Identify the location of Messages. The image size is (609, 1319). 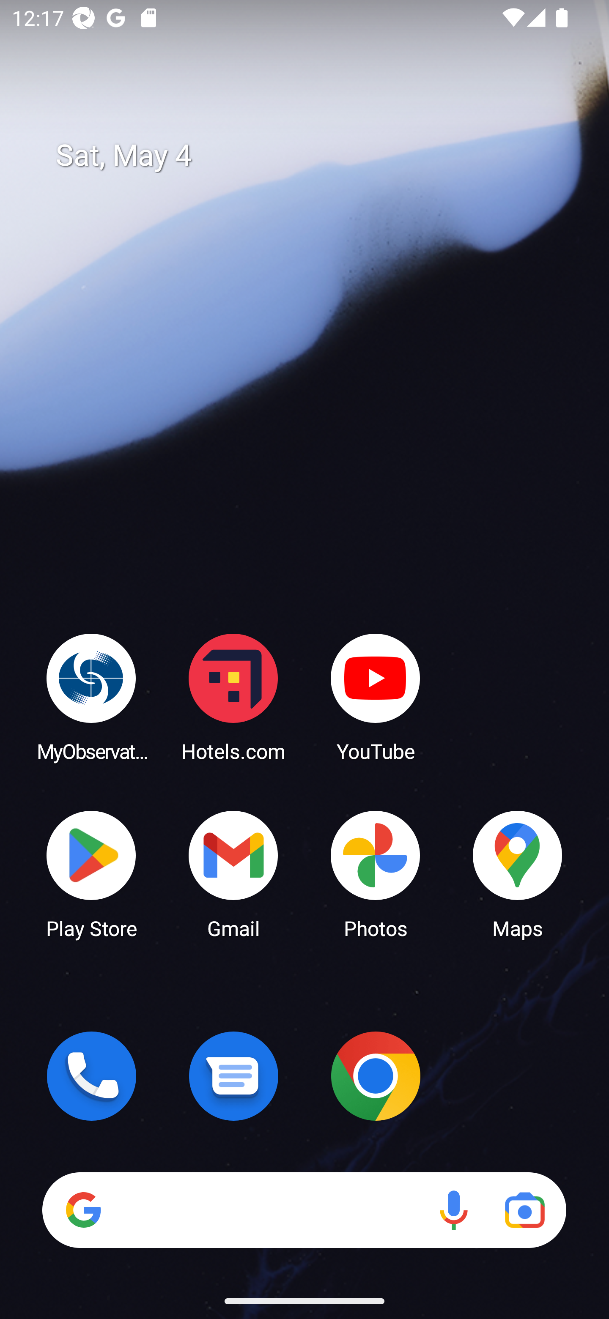
(233, 1076).